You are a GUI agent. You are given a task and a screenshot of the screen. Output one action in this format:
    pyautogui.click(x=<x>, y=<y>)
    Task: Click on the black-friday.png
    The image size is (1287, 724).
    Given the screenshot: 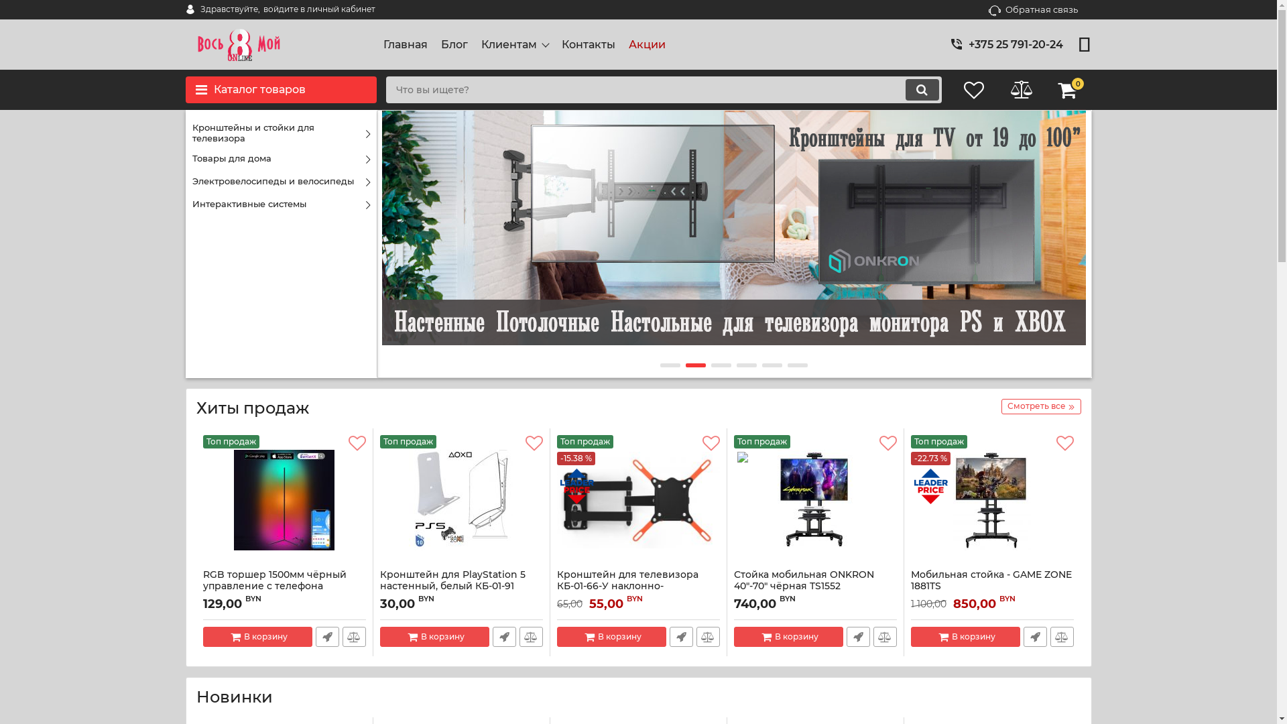 What is the action you would take?
    pyautogui.click(x=754, y=459)
    